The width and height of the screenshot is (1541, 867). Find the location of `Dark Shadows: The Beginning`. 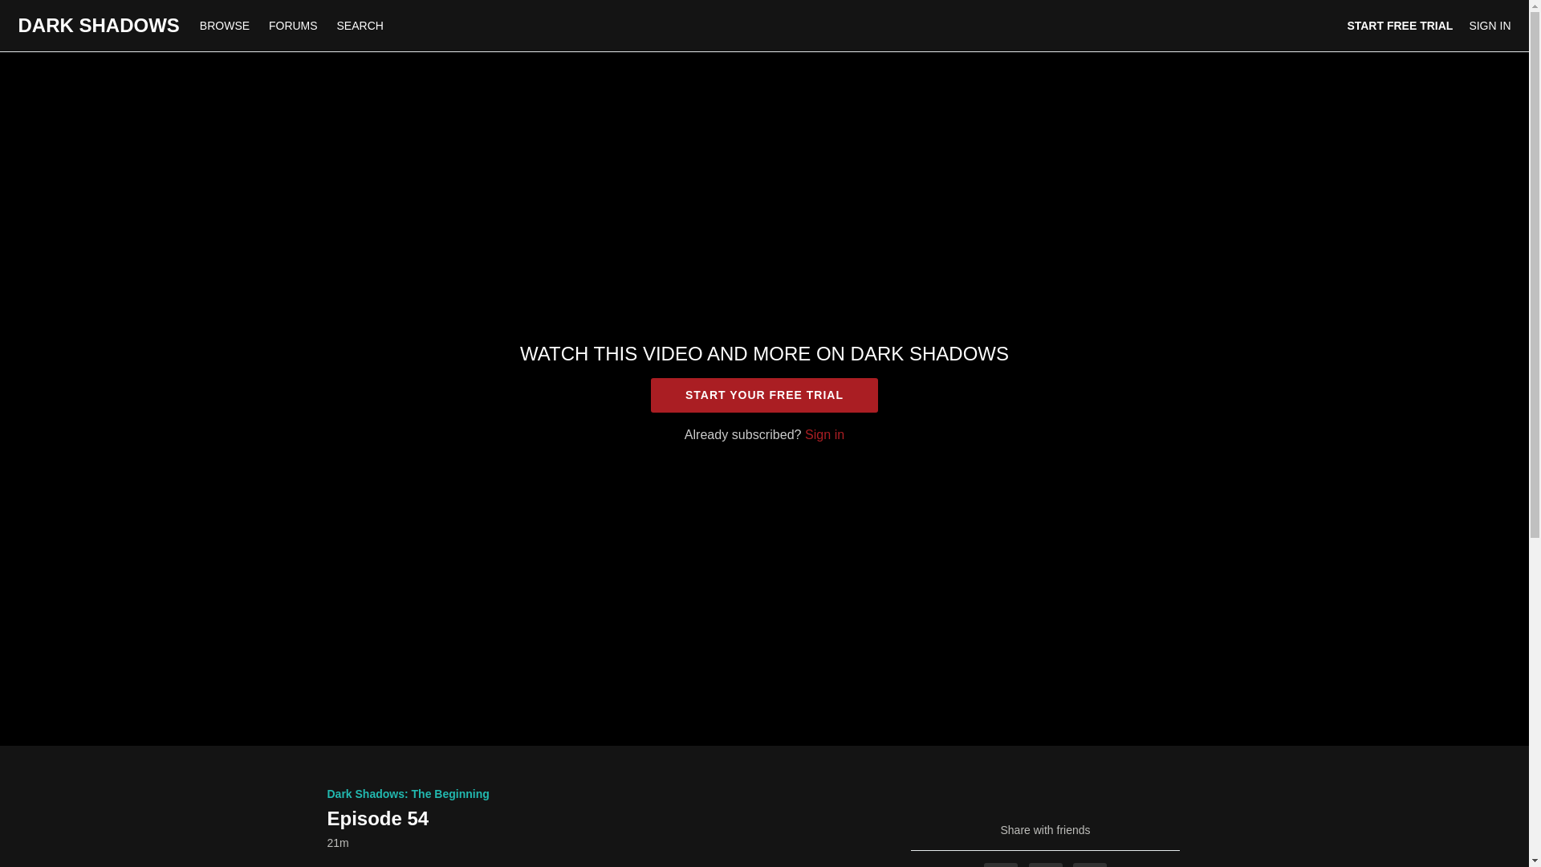

Dark Shadows: The Beginning is located at coordinates (408, 793).